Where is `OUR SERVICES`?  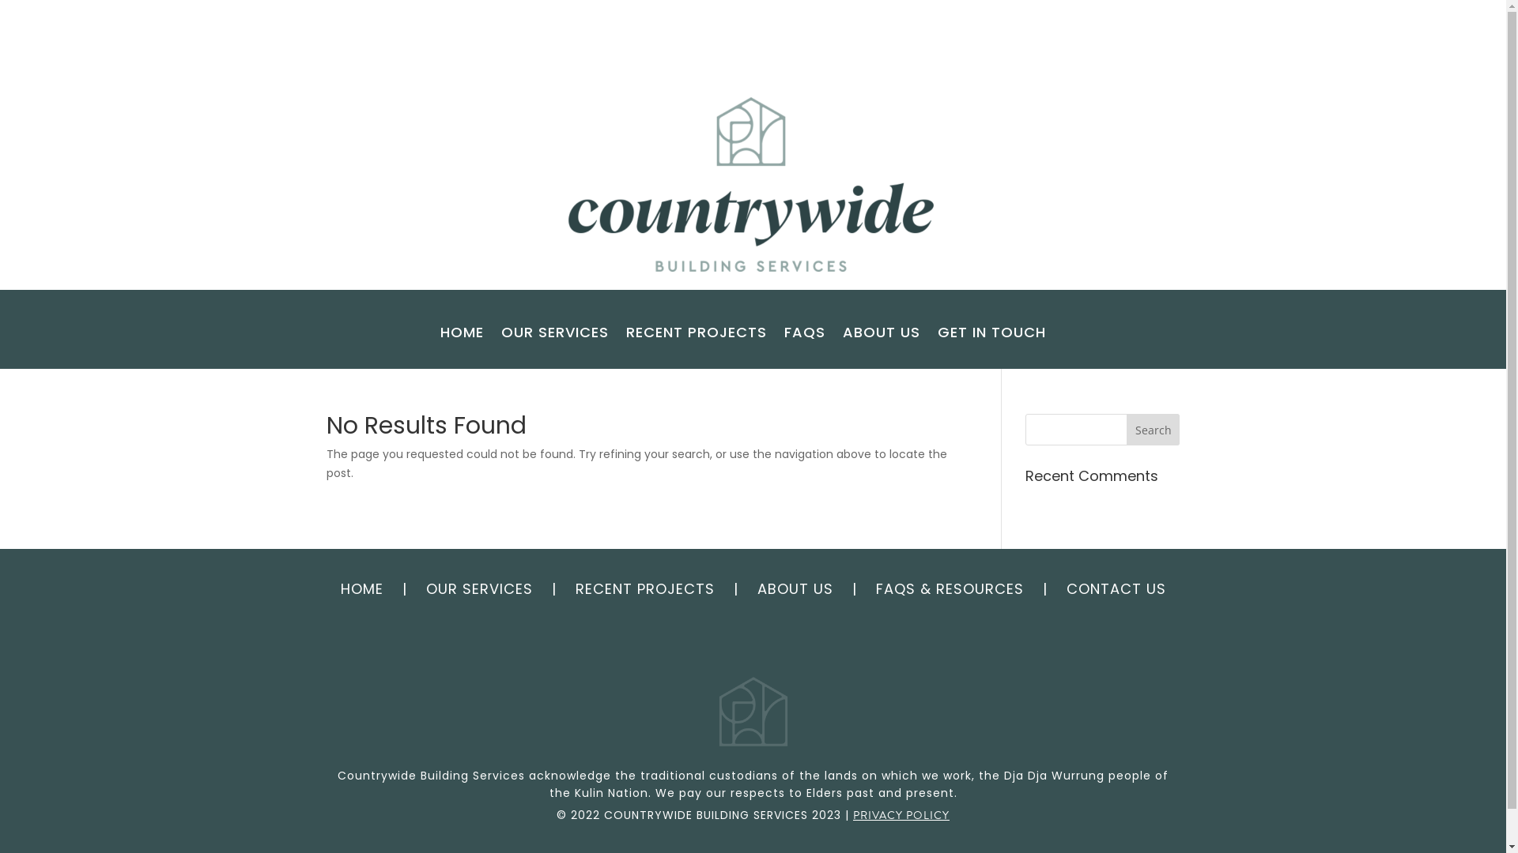 OUR SERVICES is located at coordinates (479, 589).